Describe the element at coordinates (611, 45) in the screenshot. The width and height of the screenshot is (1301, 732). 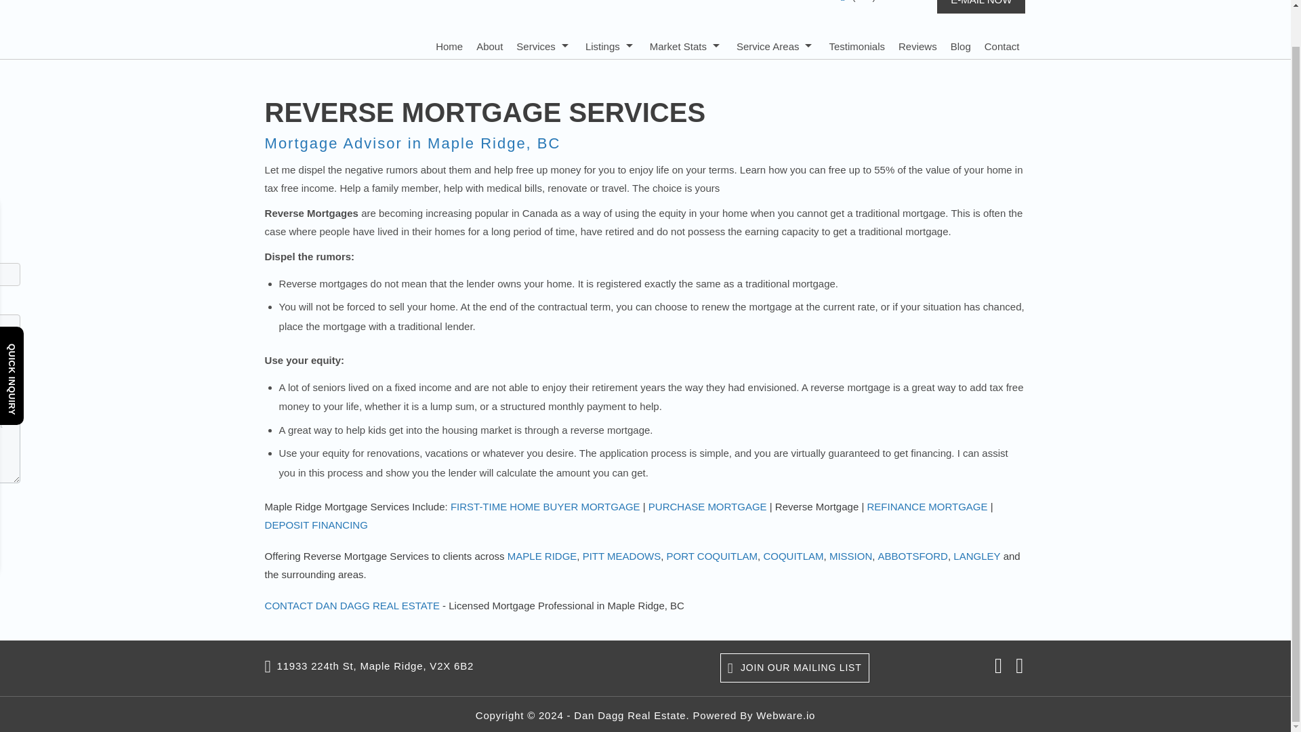
I see `Listings` at that location.